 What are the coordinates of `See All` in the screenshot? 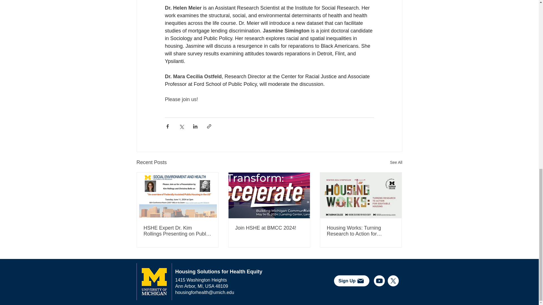 It's located at (396, 162).